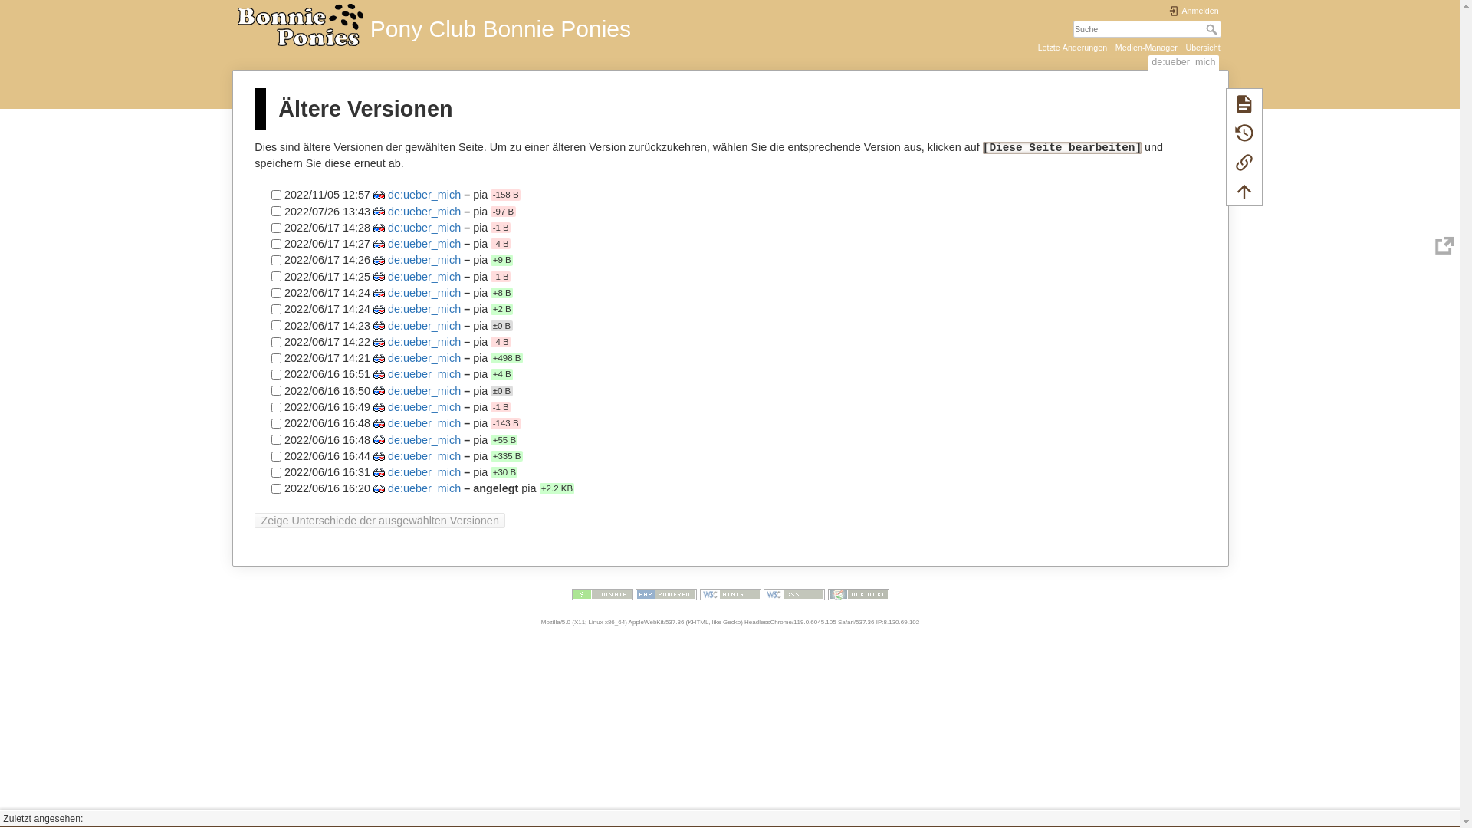 Image resolution: width=1472 pixels, height=828 pixels. What do you see at coordinates (666, 594) in the screenshot?
I see `Powered by PHP` at bounding box center [666, 594].